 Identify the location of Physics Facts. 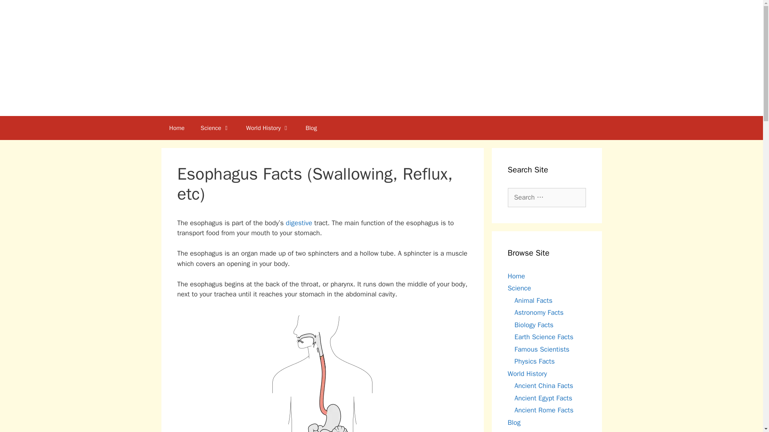
(534, 361).